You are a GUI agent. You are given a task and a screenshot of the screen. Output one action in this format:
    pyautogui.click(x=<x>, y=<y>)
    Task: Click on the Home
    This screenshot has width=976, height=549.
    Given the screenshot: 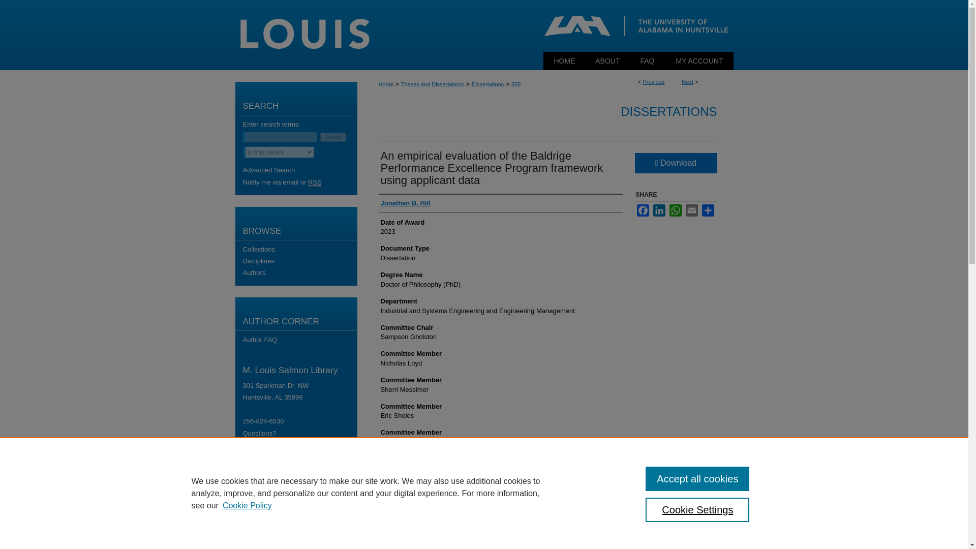 What is the action you would take?
    pyautogui.click(x=565, y=61)
    